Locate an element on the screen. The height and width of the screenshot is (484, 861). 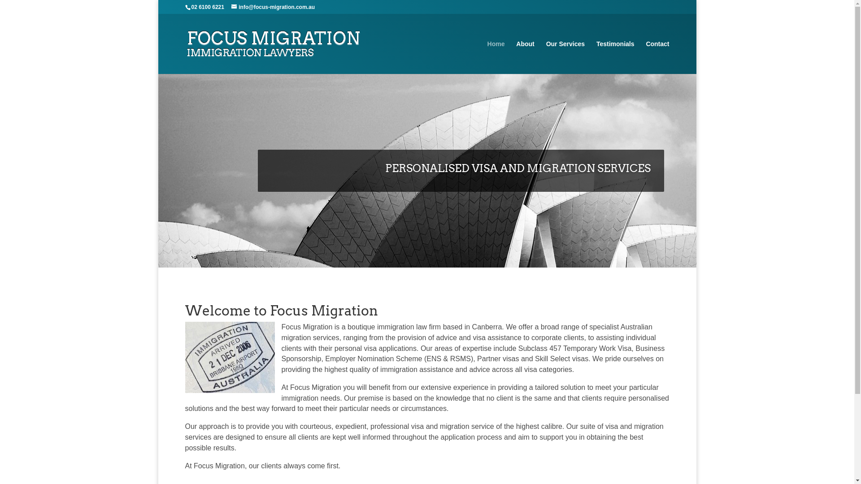
Testimonials is located at coordinates (615, 57).